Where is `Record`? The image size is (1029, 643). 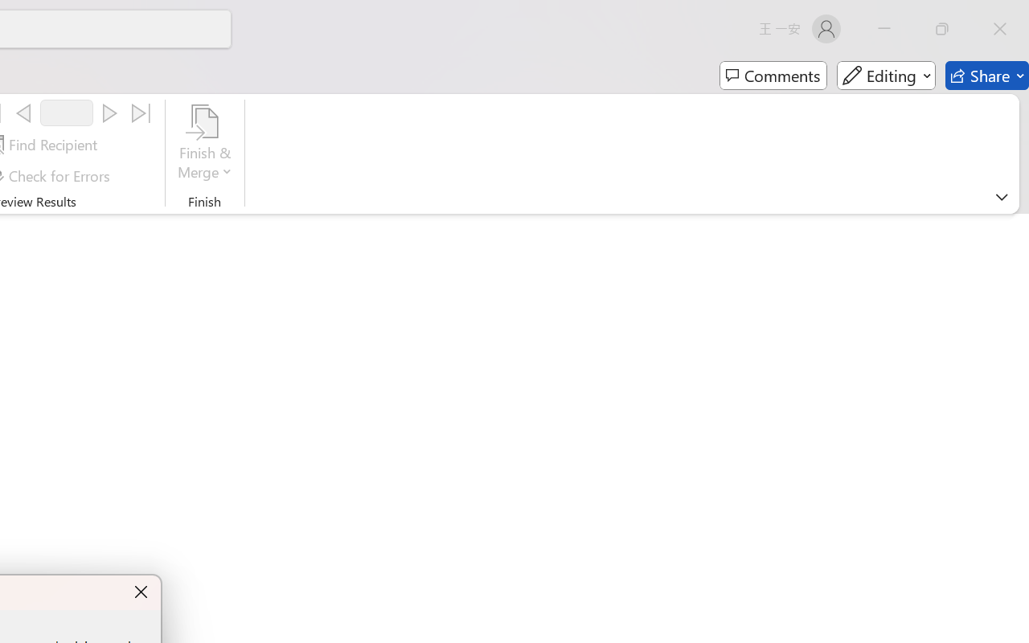
Record is located at coordinates (67, 113).